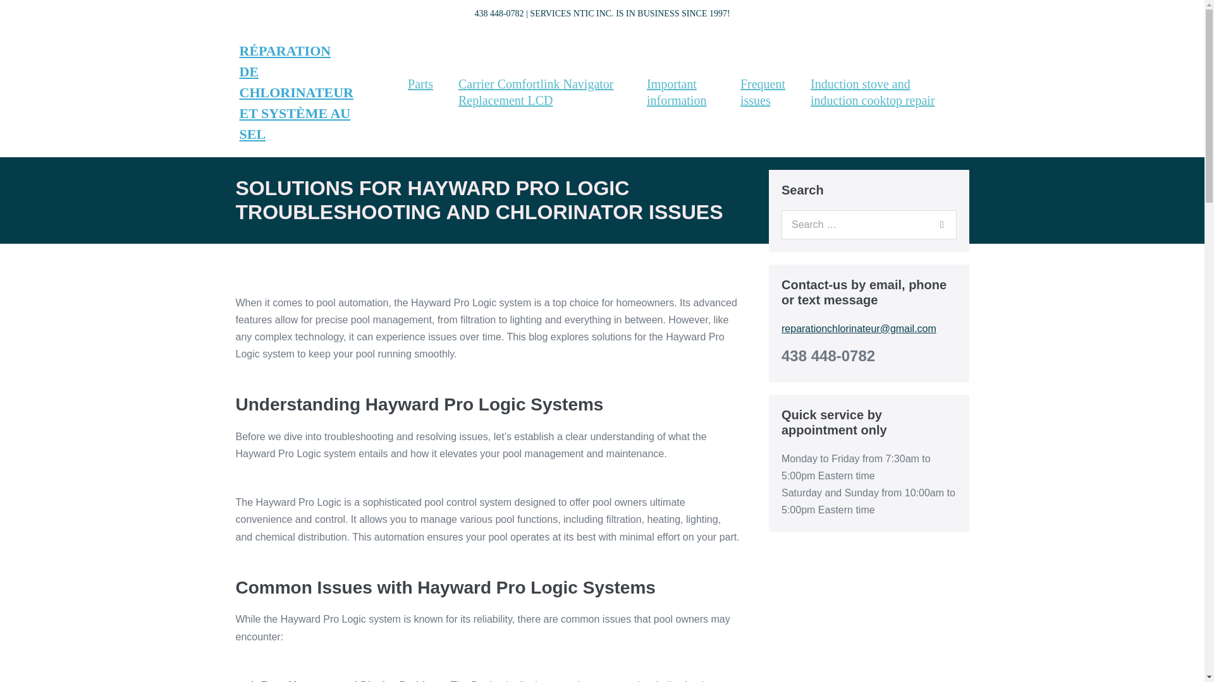 Image resolution: width=1214 pixels, height=682 pixels. What do you see at coordinates (869, 225) in the screenshot?
I see `Press enter to search` at bounding box center [869, 225].